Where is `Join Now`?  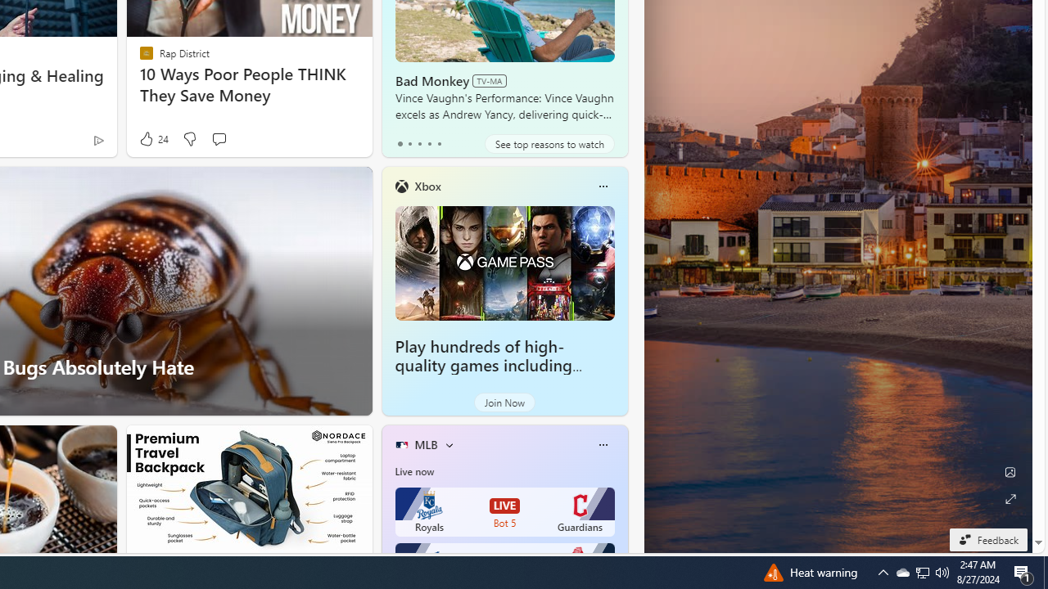
Join Now is located at coordinates (504, 402).